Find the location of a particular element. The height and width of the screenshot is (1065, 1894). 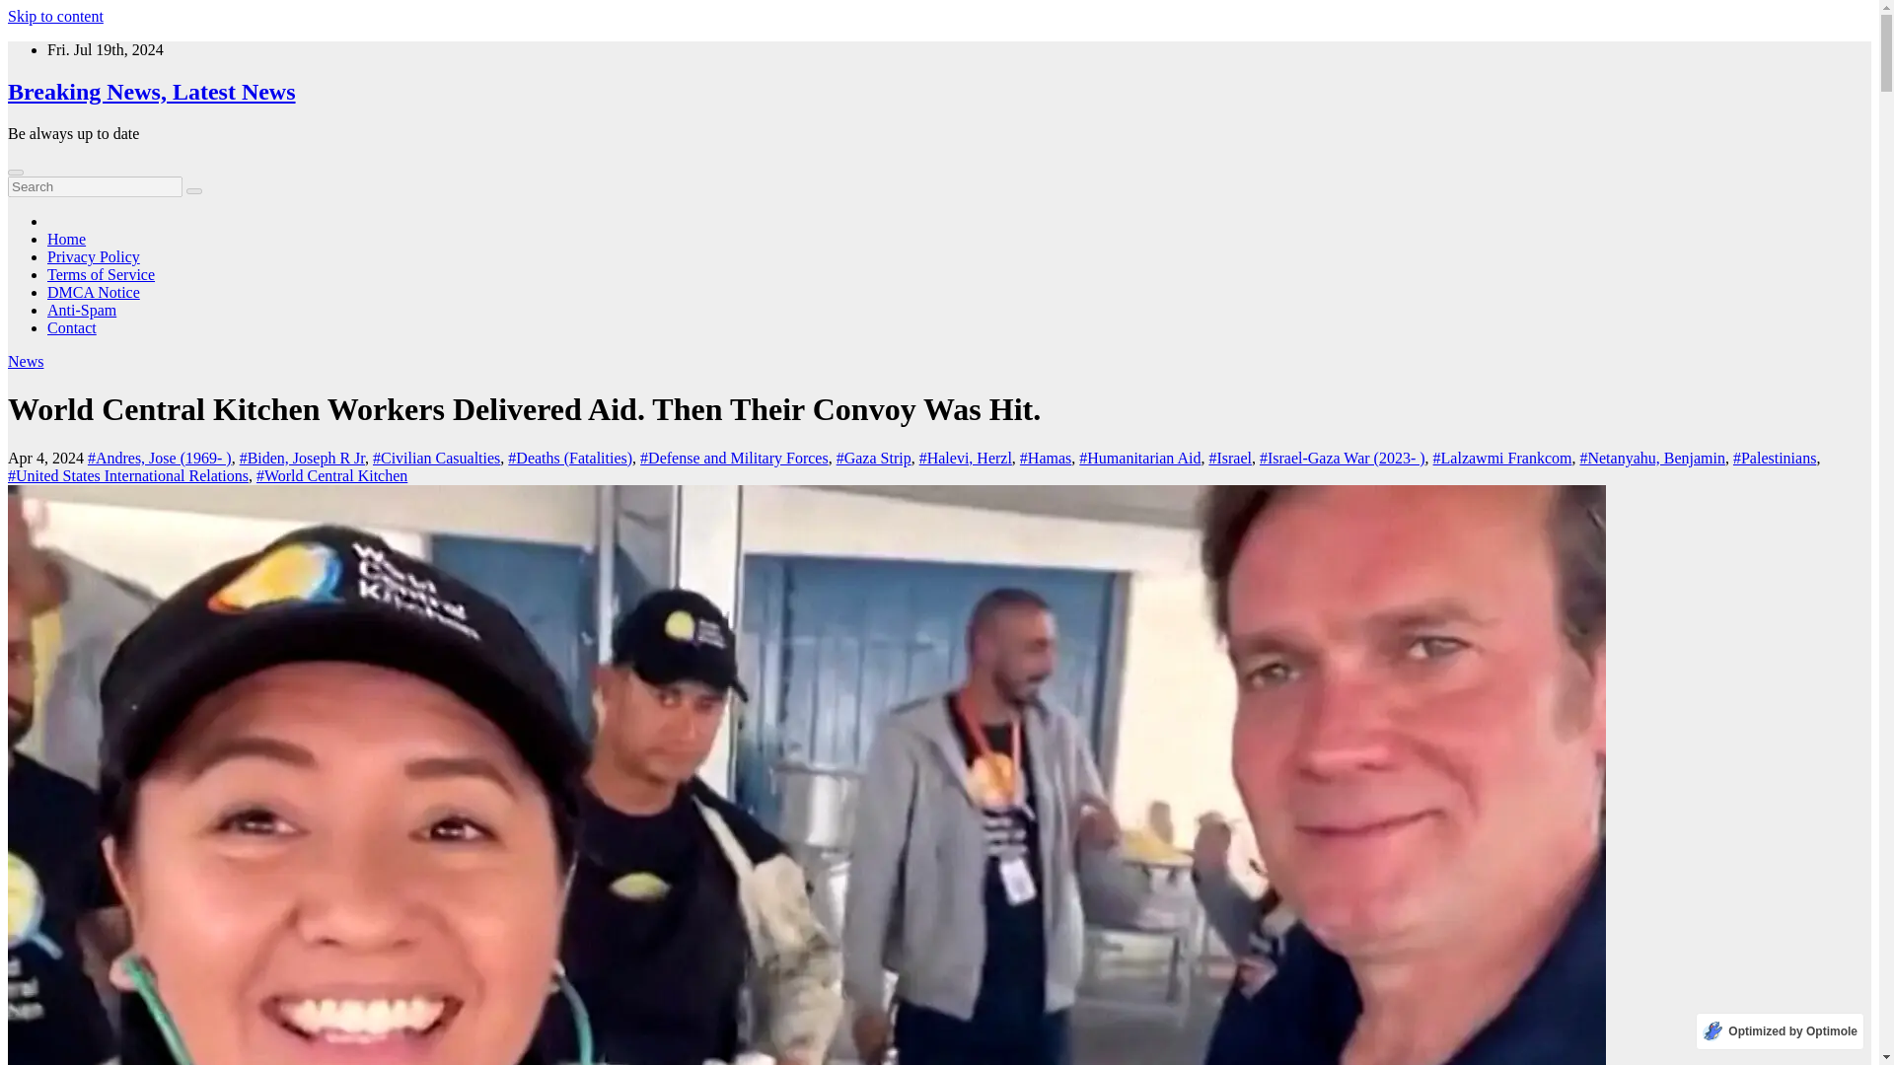

Home is located at coordinates (66, 239).